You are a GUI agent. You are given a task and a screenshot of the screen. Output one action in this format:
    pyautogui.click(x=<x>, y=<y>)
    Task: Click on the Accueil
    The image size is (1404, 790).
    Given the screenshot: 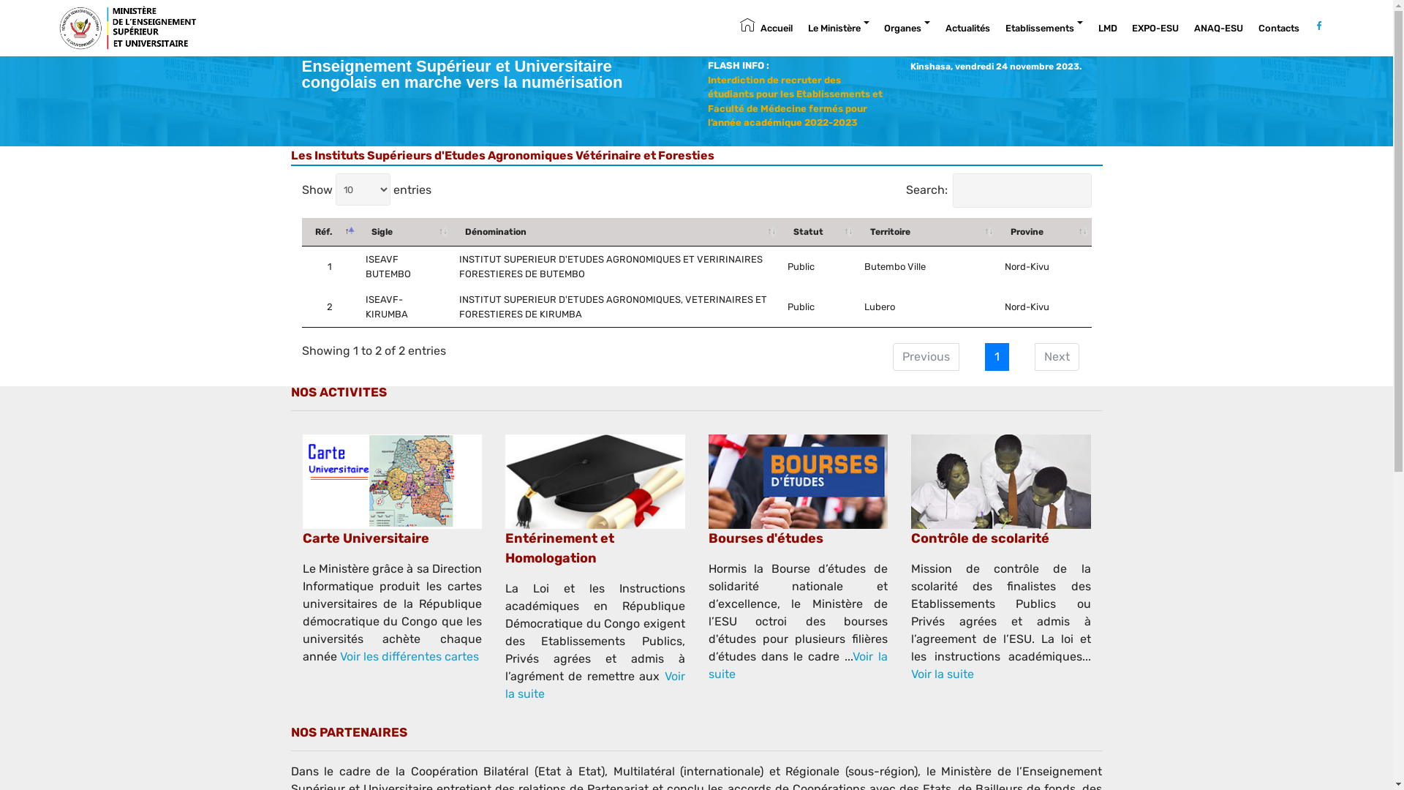 What is the action you would take?
    pyautogui.click(x=766, y=29)
    